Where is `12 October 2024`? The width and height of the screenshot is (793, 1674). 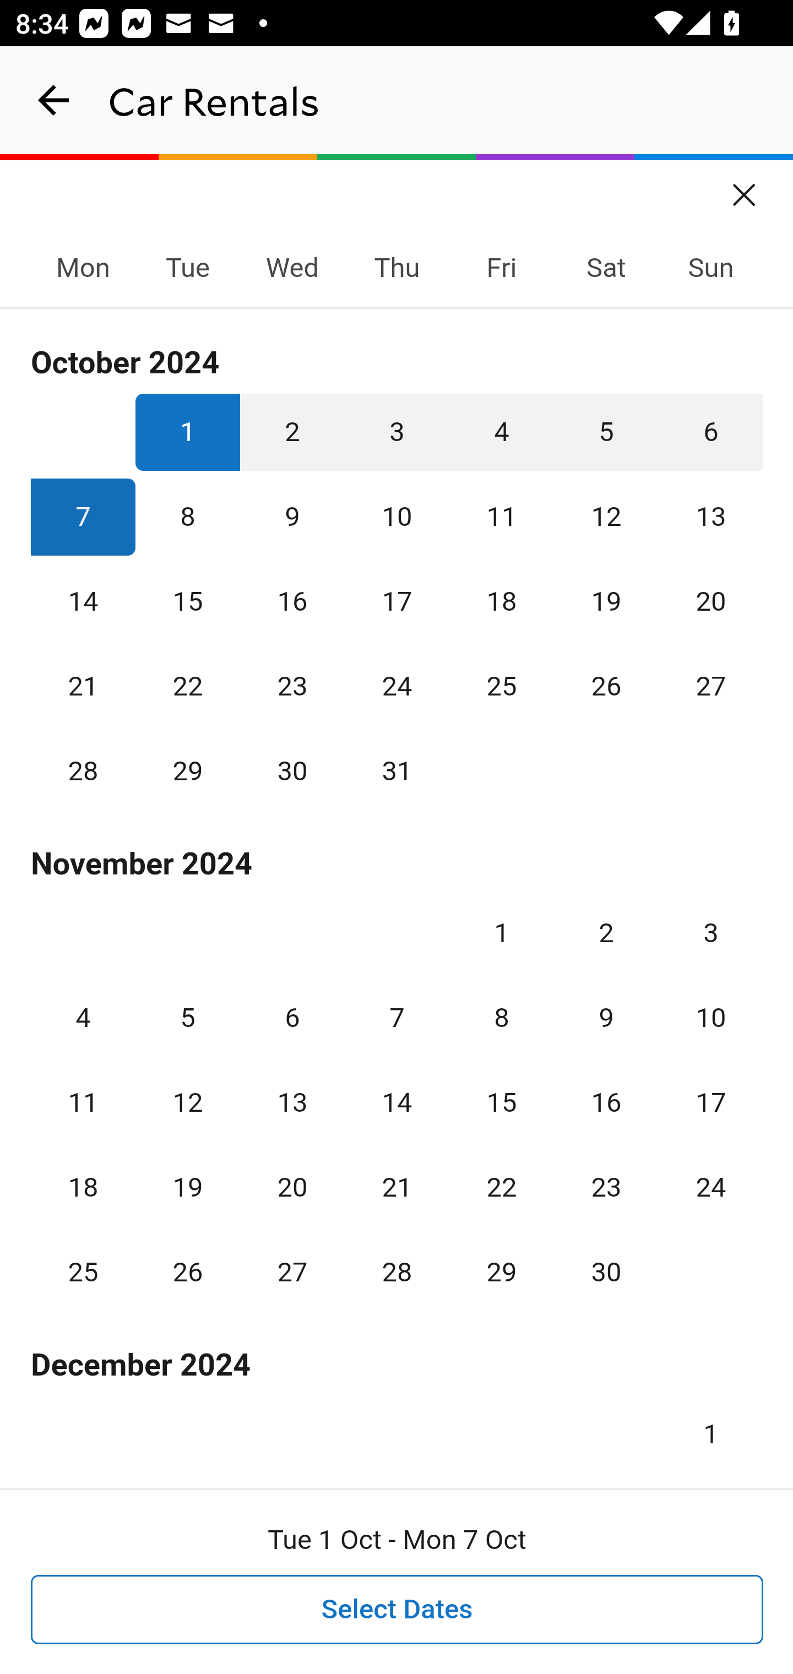 12 October 2024 is located at coordinates (606, 517).